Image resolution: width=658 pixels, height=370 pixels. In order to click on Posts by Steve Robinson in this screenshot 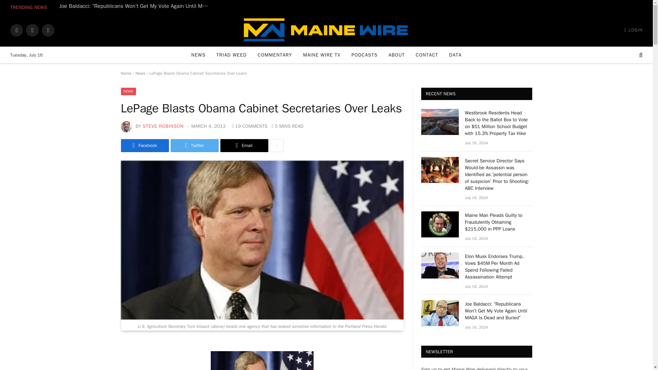, I will do `click(163, 126)`.